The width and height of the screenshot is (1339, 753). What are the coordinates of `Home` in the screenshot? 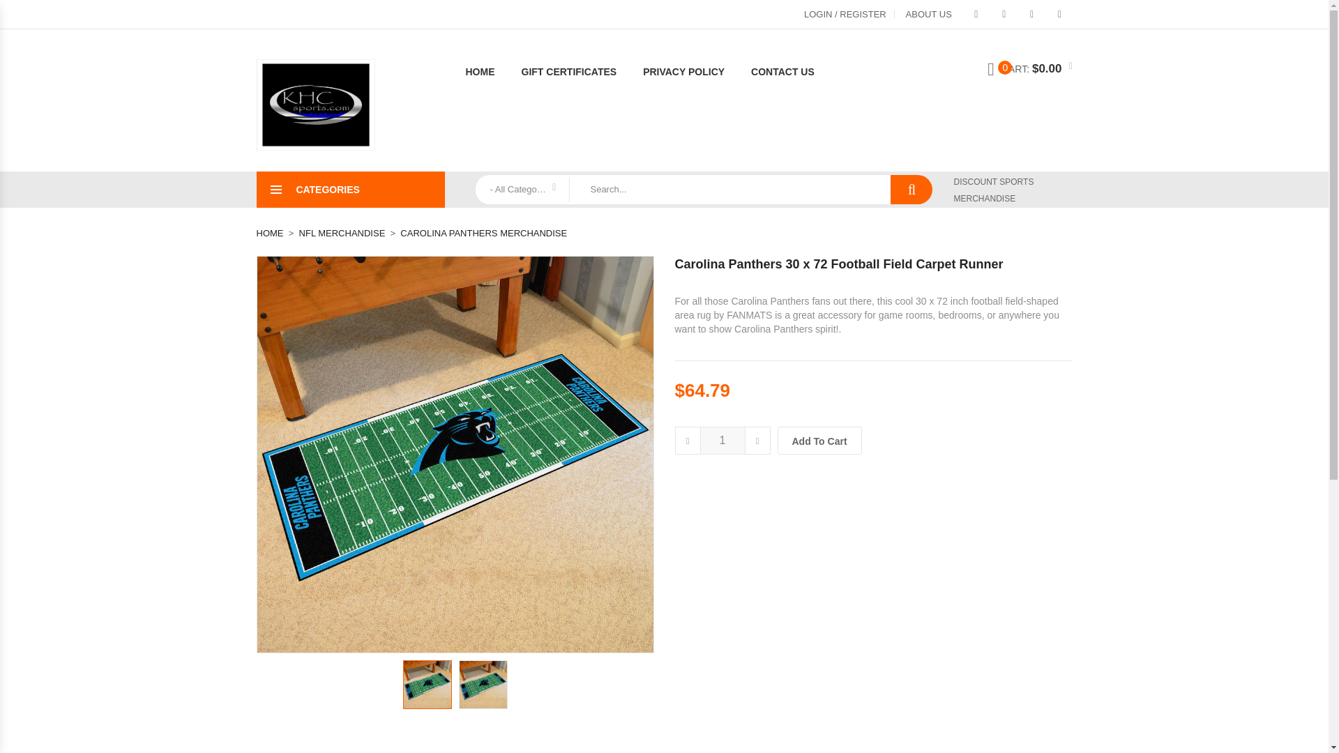 It's located at (487, 71).